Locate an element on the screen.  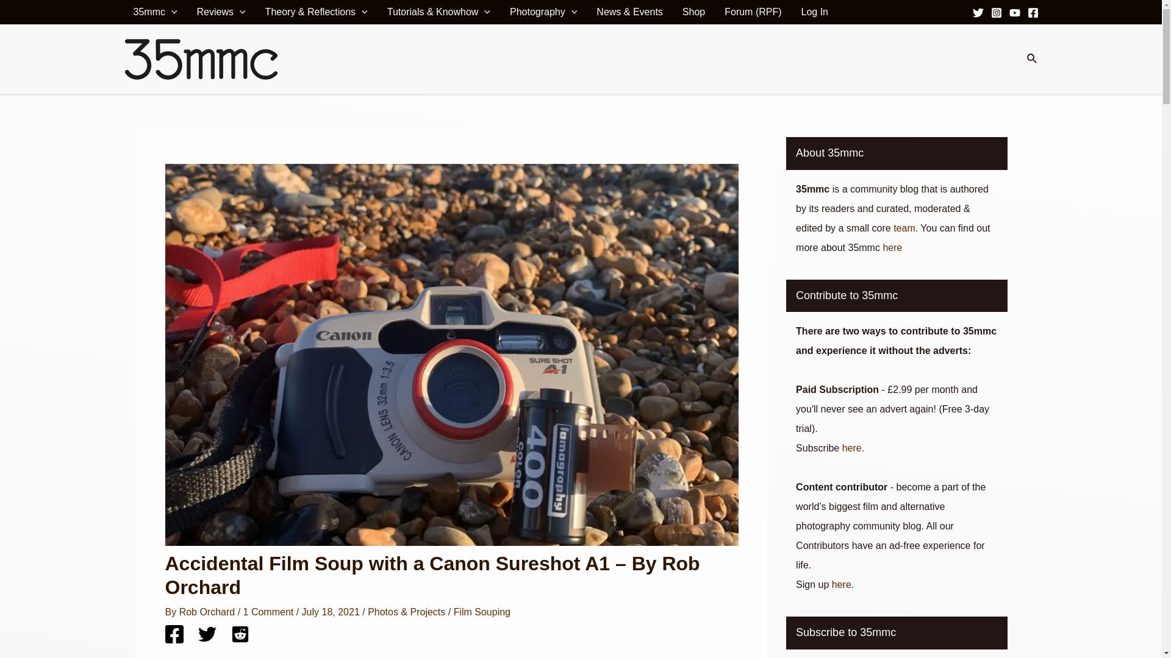
here is located at coordinates (892, 247).